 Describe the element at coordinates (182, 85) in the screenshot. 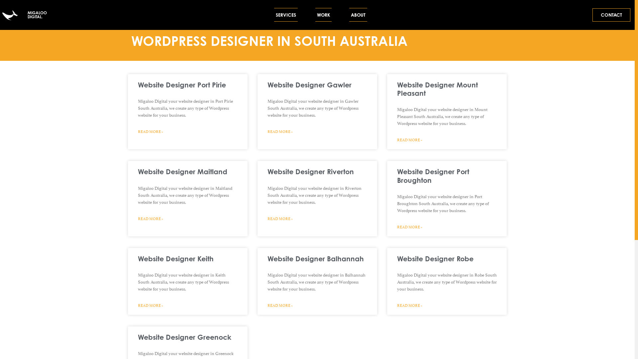

I see `Website Designer Port Pirie` at that location.